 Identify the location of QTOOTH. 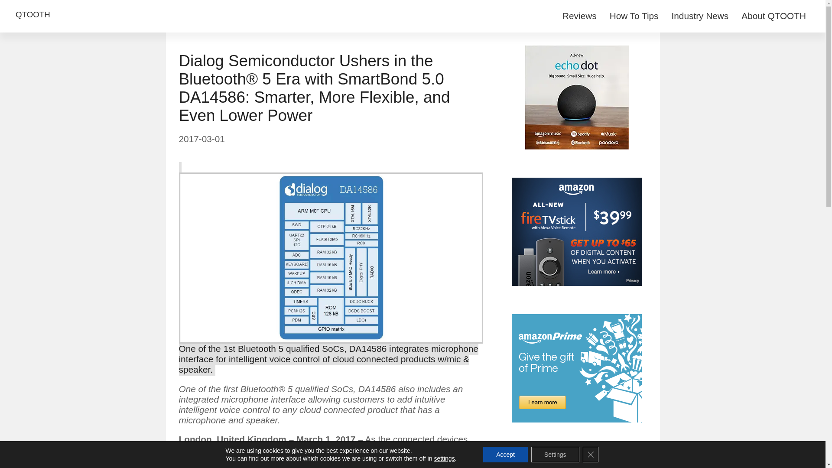
(33, 15).